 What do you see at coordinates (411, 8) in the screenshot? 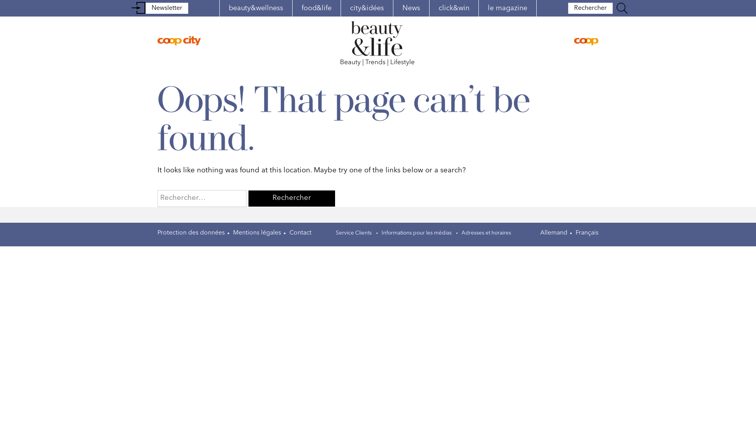
I see `News` at bounding box center [411, 8].